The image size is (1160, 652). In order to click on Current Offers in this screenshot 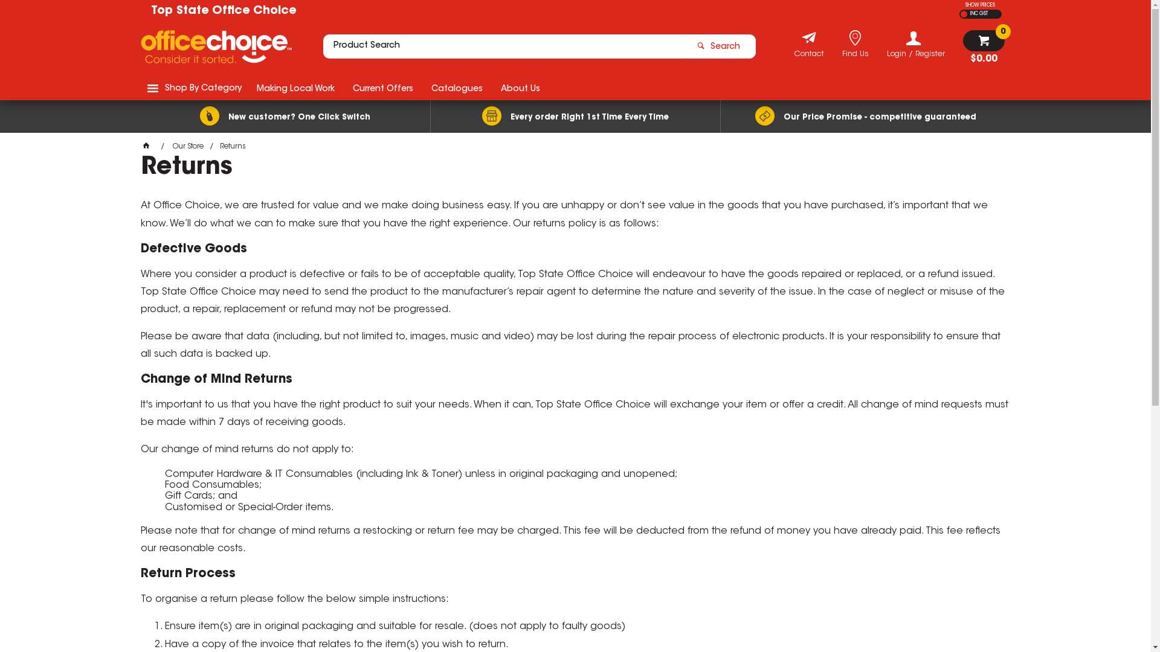, I will do `click(382, 88)`.